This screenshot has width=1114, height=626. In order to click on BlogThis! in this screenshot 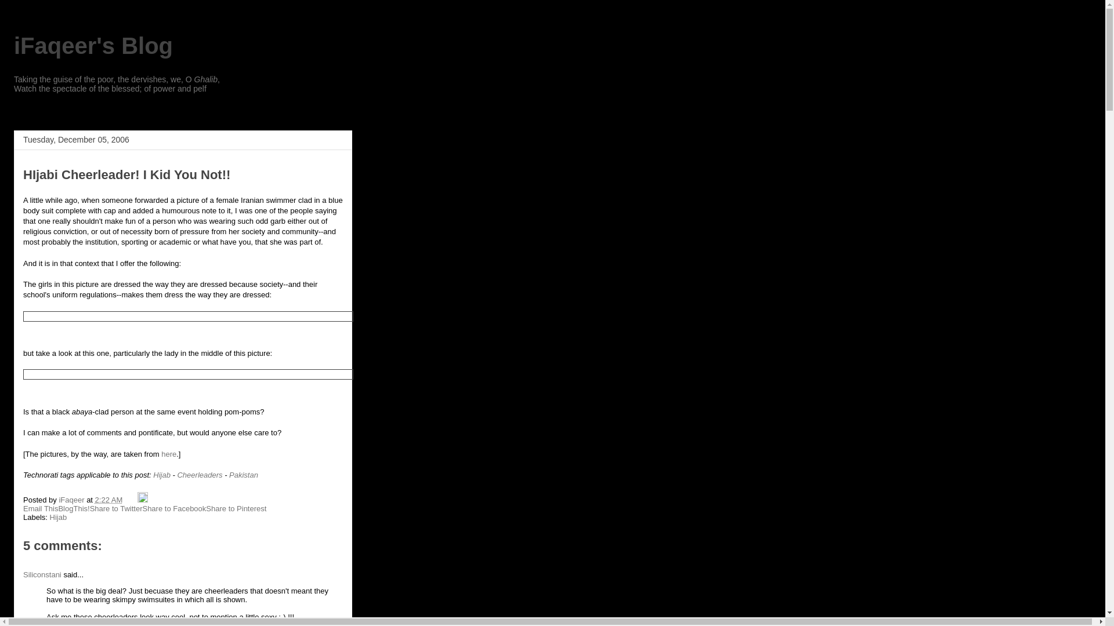, I will do `click(73, 508)`.